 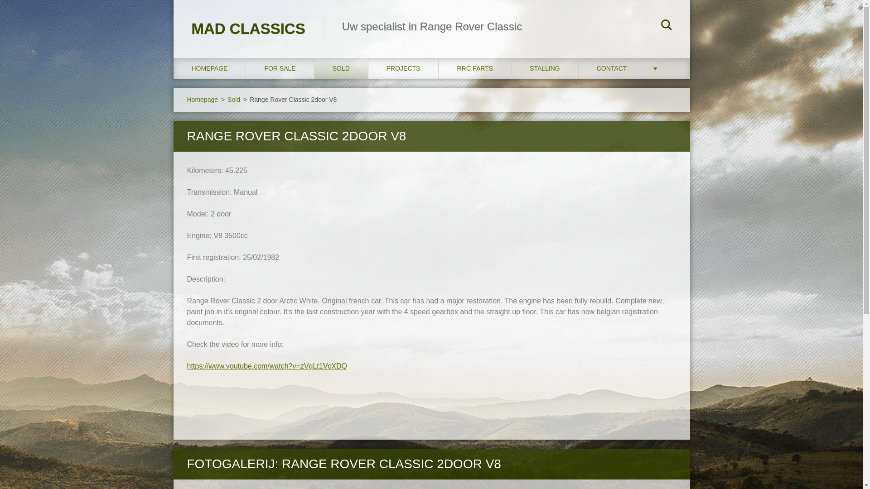 What do you see at coordinates (248, 20) in the screenshot?
I see `MAD CLASSICS` at bounding box center [248, 20].